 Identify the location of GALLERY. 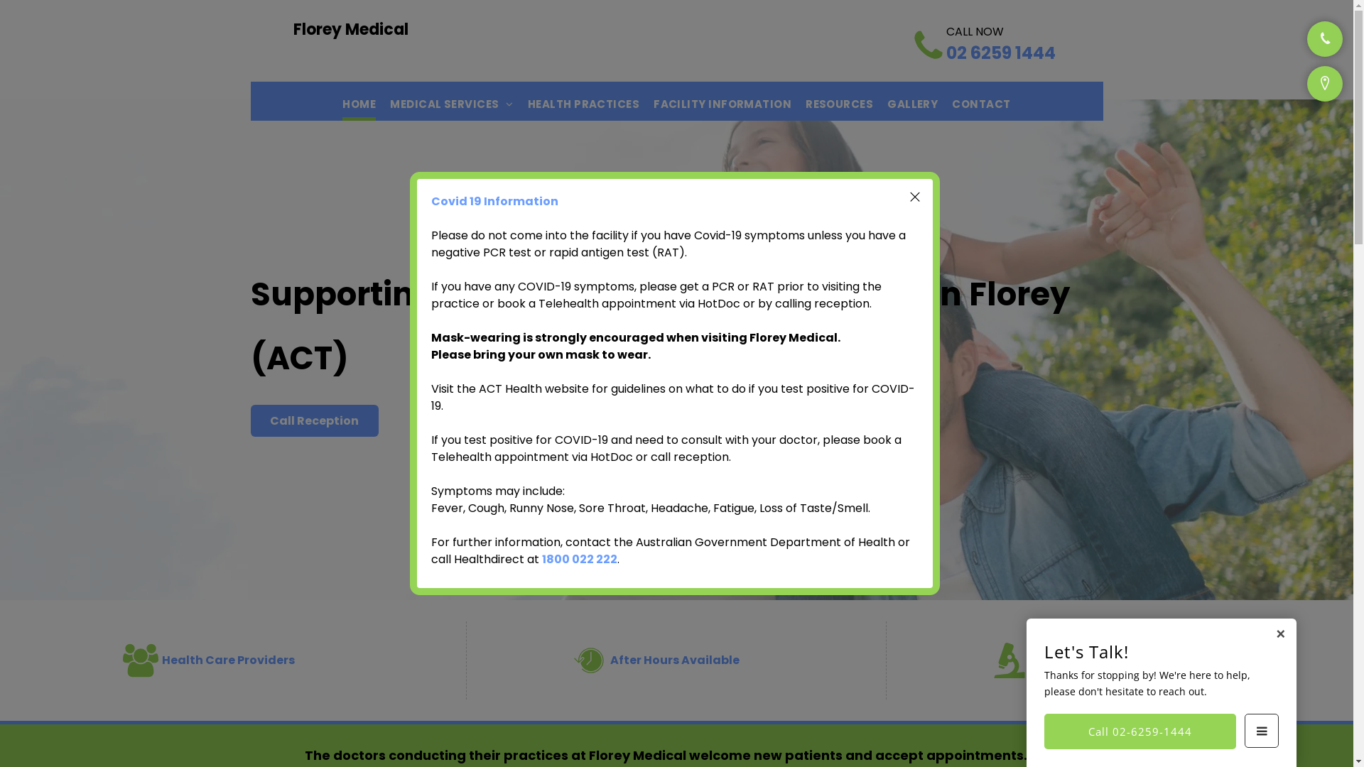
(912, 101).